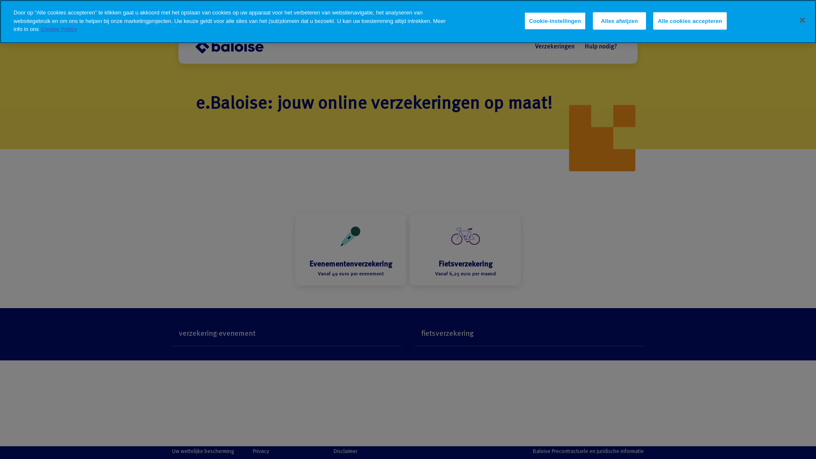 This screenshot has width=816, height=459. What do you see at coordinates (287, 334) in the screenshot?
I see `verzekering-evenement` at bounding box center [287, 334].